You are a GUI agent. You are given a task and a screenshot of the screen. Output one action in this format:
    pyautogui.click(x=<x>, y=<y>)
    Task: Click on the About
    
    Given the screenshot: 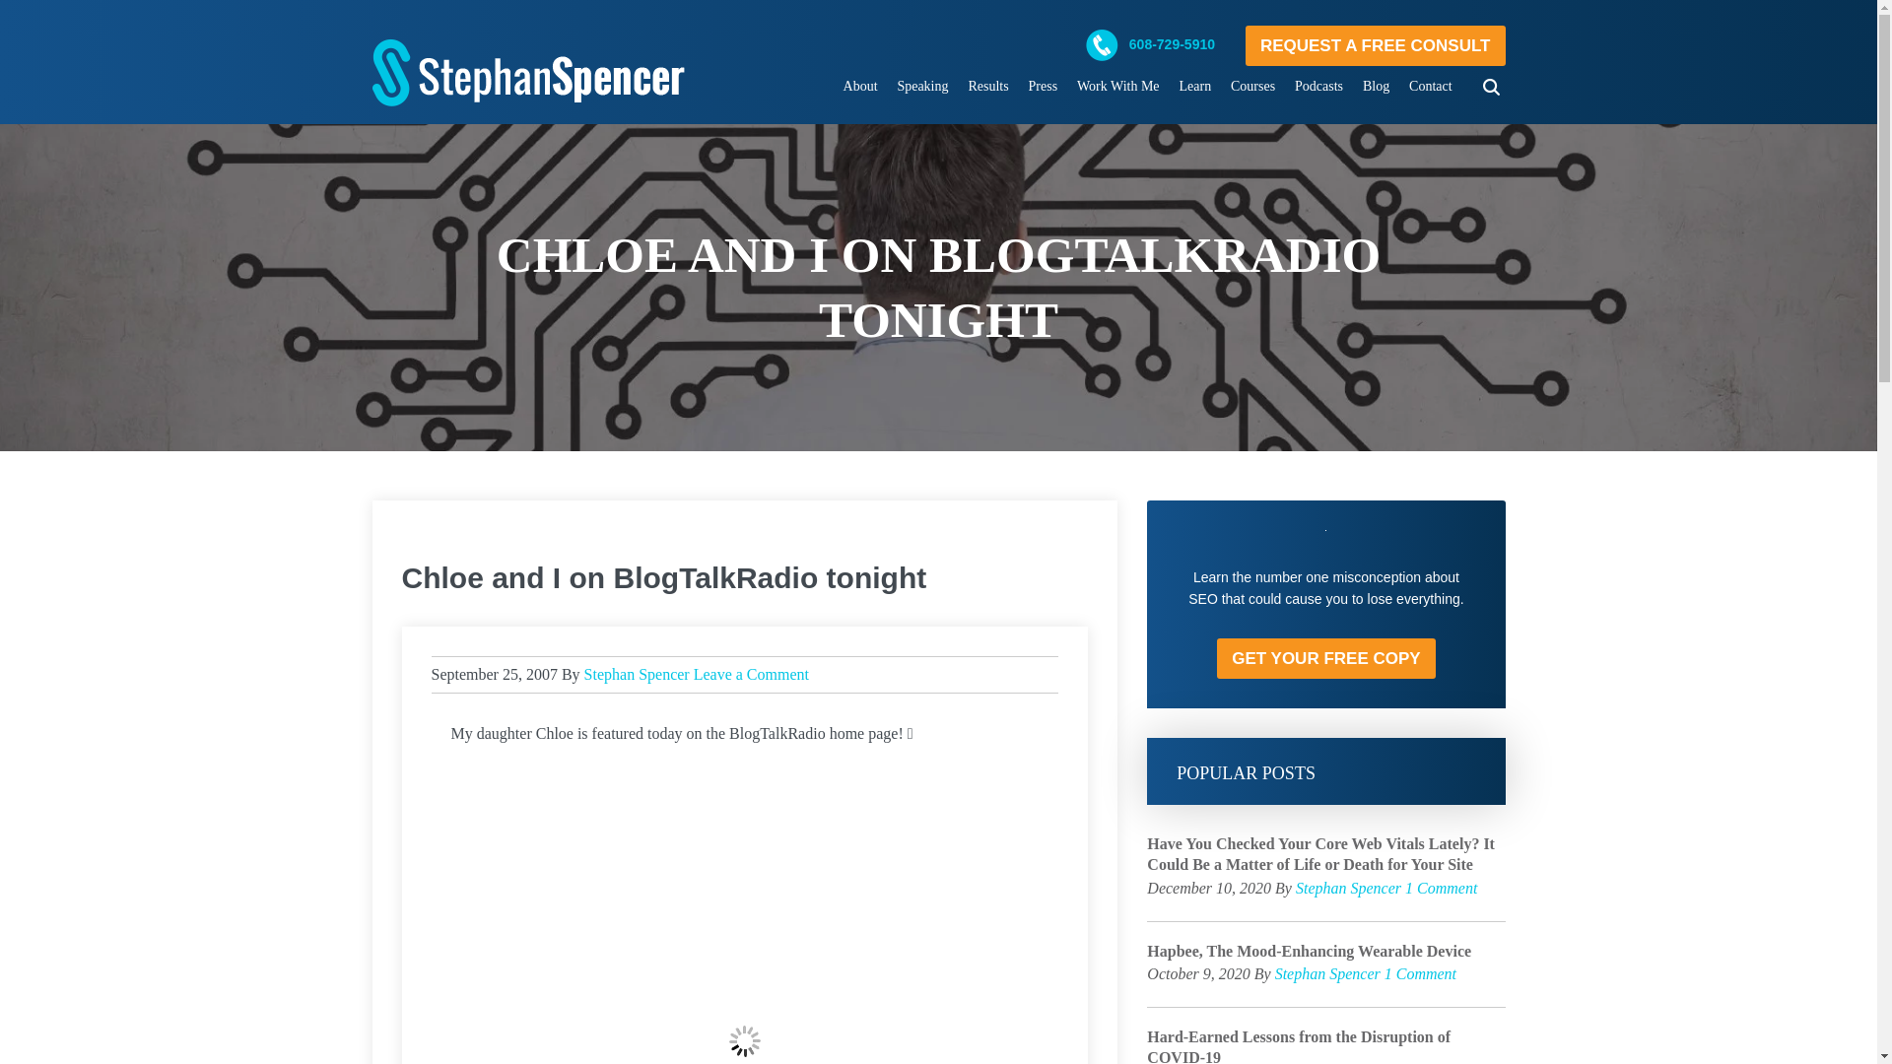 What is the action you would take?
    pyautogui.click(x=860, y=87)
    